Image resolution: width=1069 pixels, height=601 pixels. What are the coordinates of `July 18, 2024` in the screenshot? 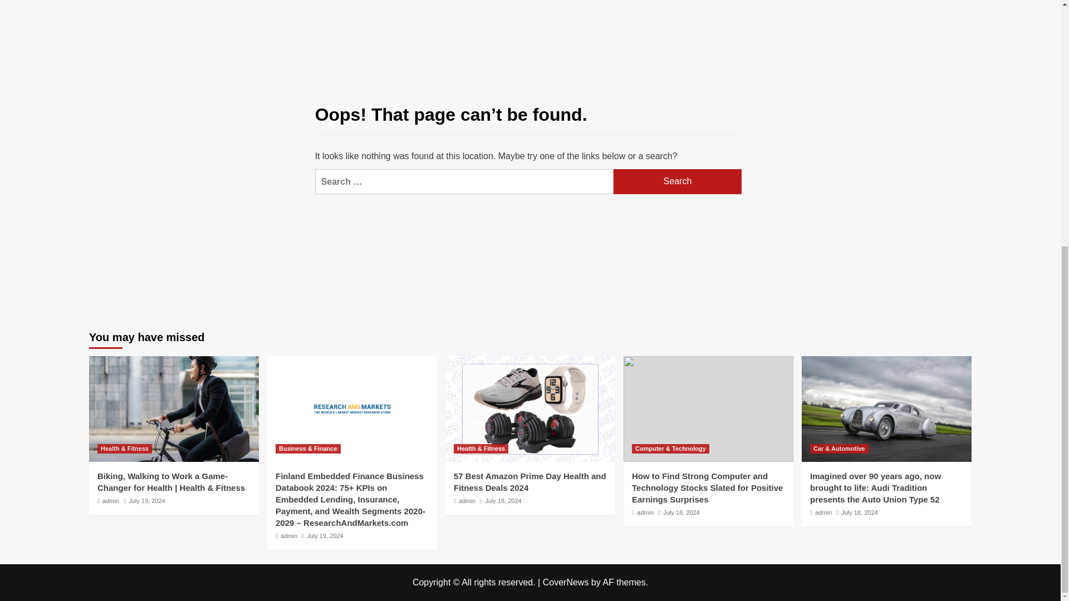 It's located at (860, 512).